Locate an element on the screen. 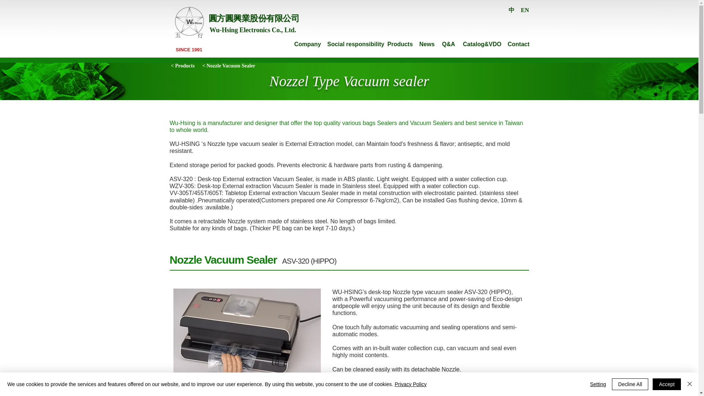 The height and width of the screenshot is (396, 704). Social responsibility is located at coordinates (356, 44).